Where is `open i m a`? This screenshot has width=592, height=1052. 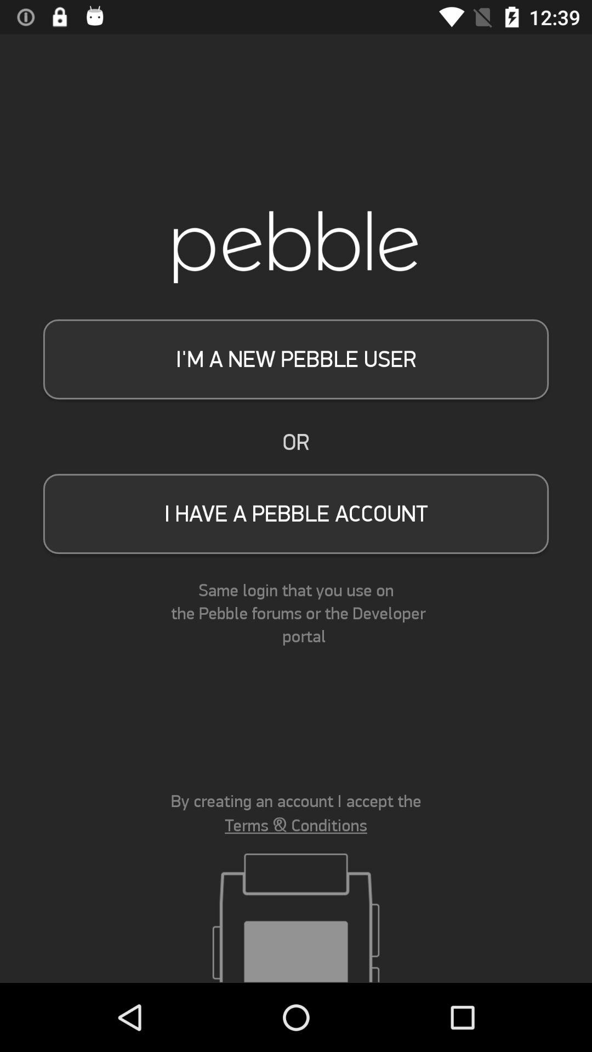
open i m a is located at coordinates (296, 359).